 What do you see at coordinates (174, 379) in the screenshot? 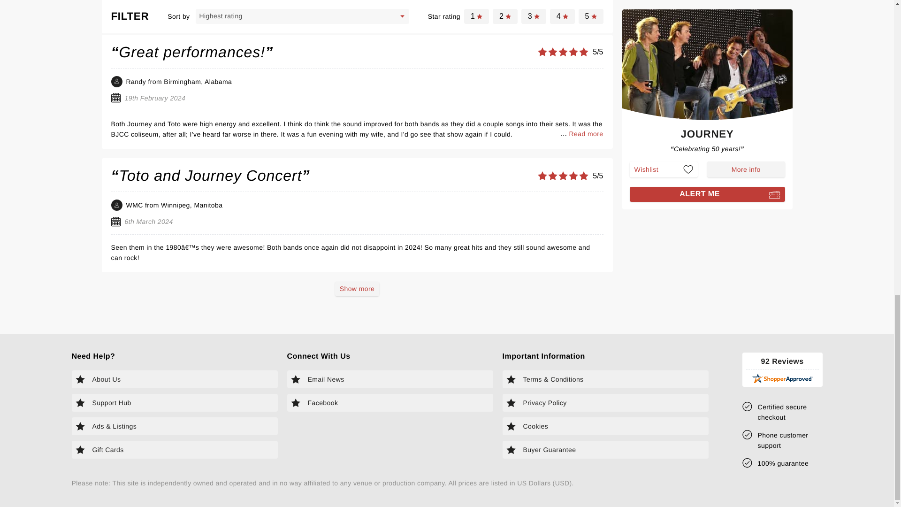
I see `About Us` at bounding box center [174, 379].